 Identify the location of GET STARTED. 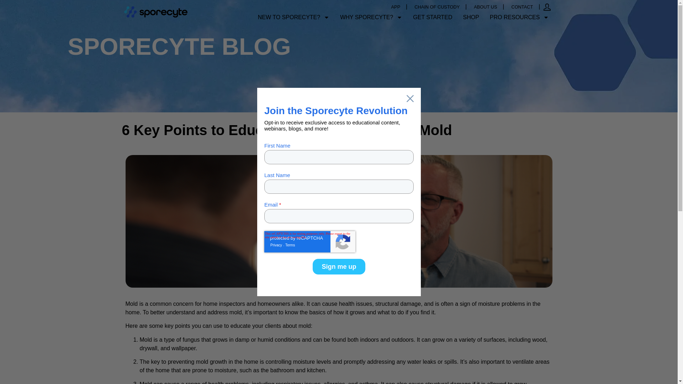
(433, 17).